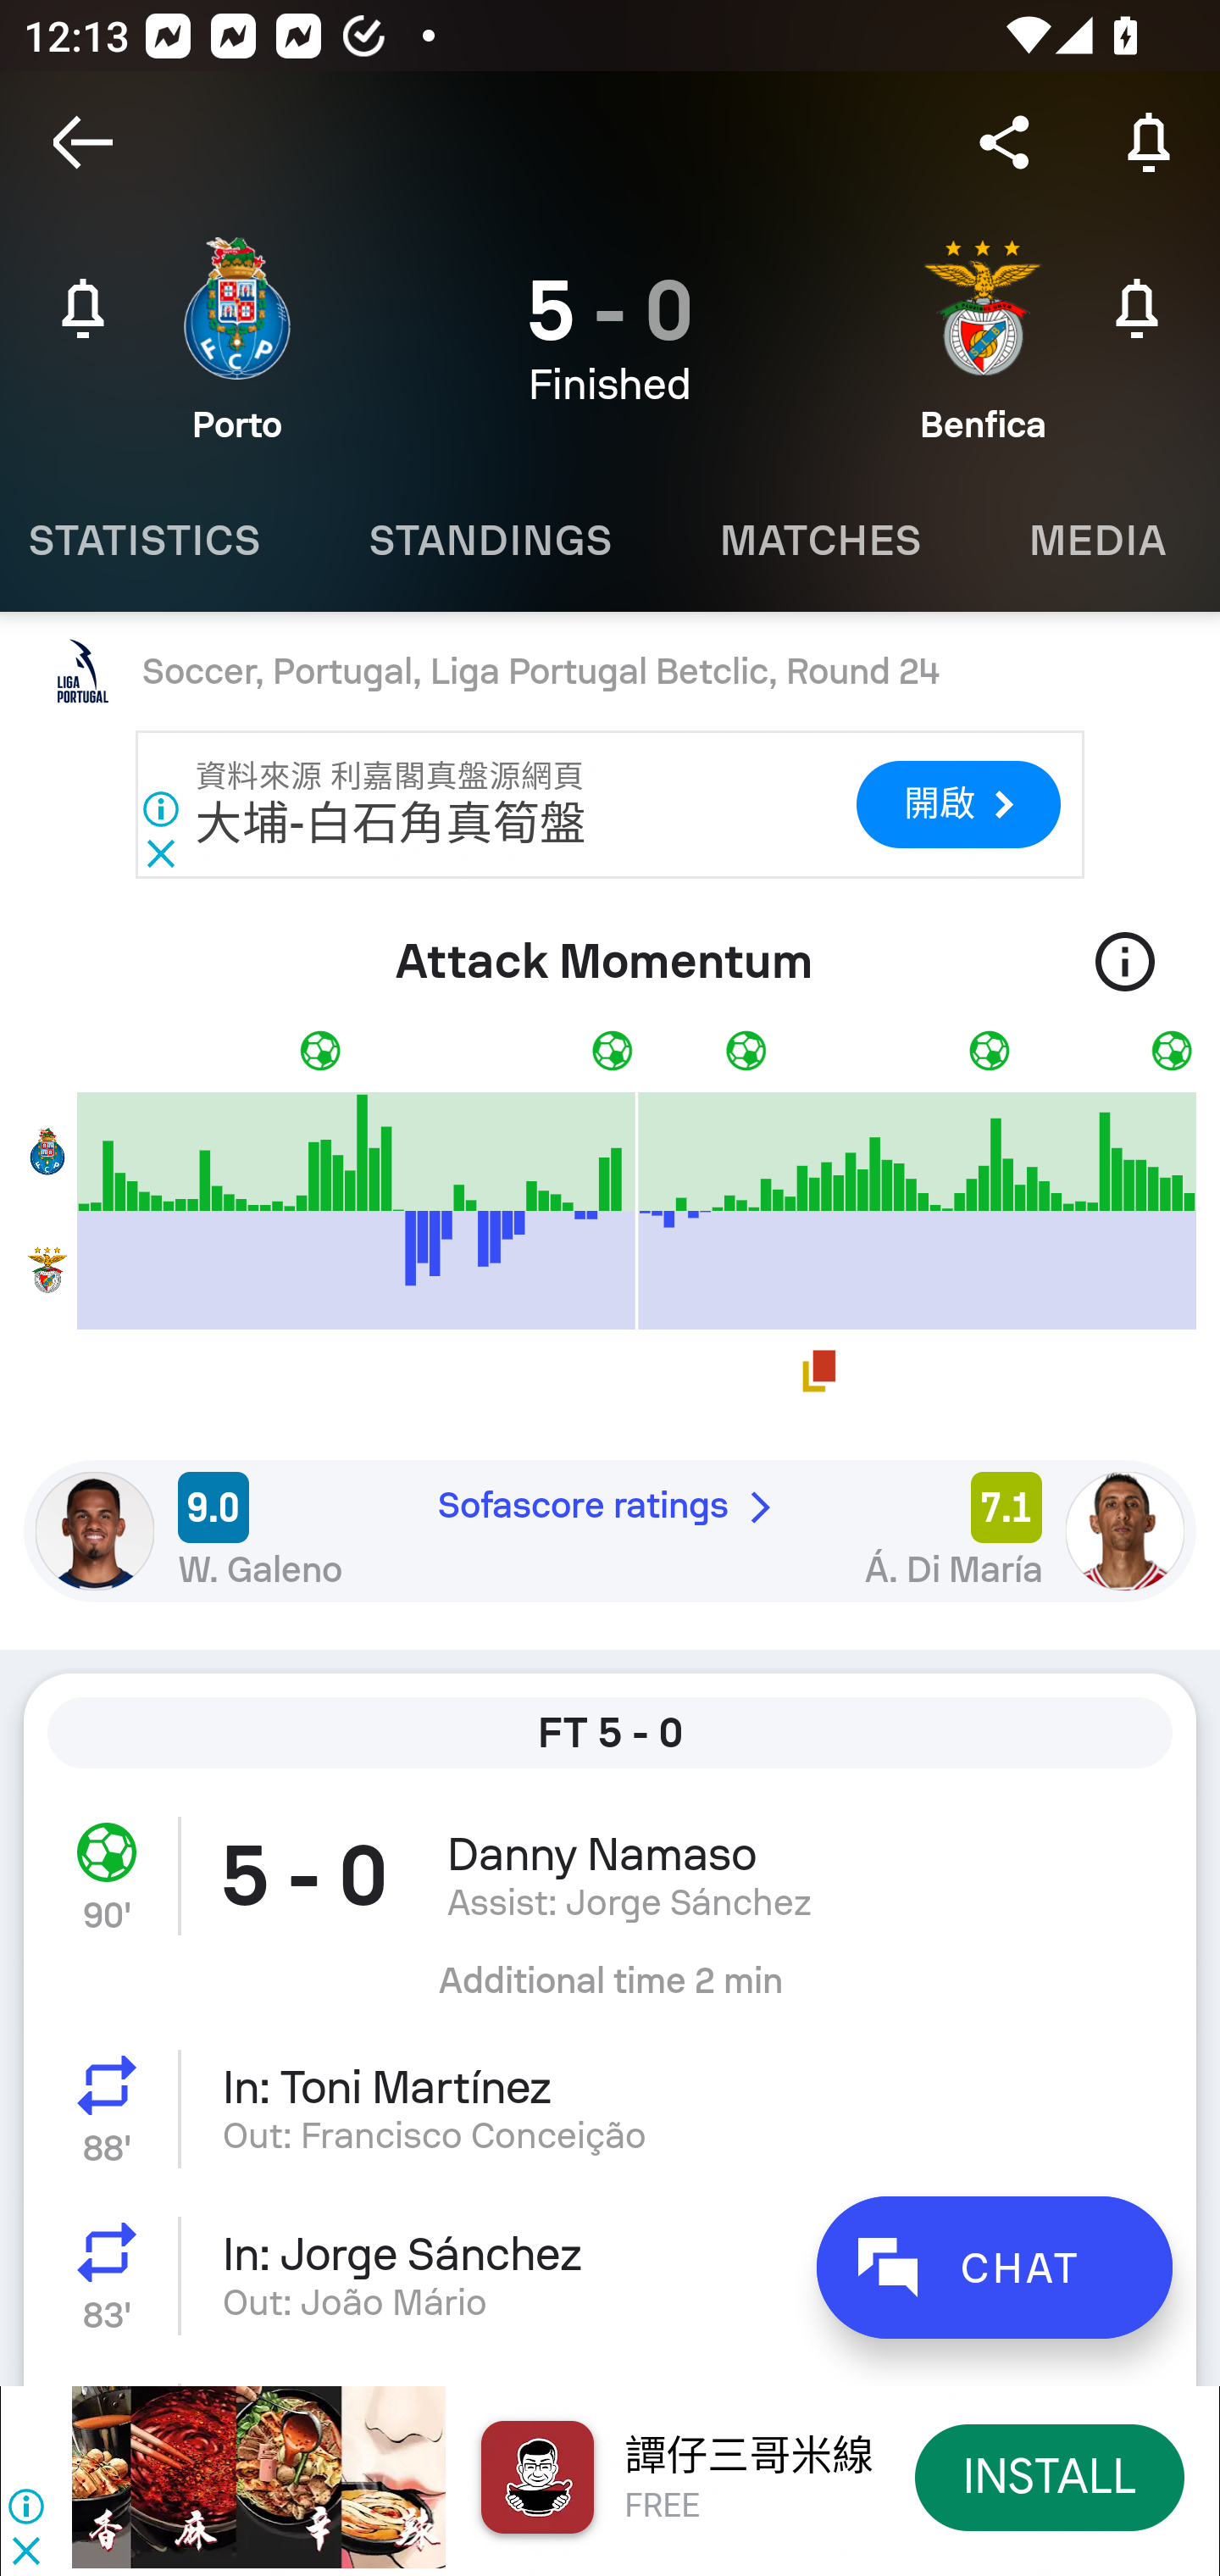  What do you see at coordinates (749, 2456) in the screenshot?
I see `譚仔三哥米線` at bounding box center [749, 2456].